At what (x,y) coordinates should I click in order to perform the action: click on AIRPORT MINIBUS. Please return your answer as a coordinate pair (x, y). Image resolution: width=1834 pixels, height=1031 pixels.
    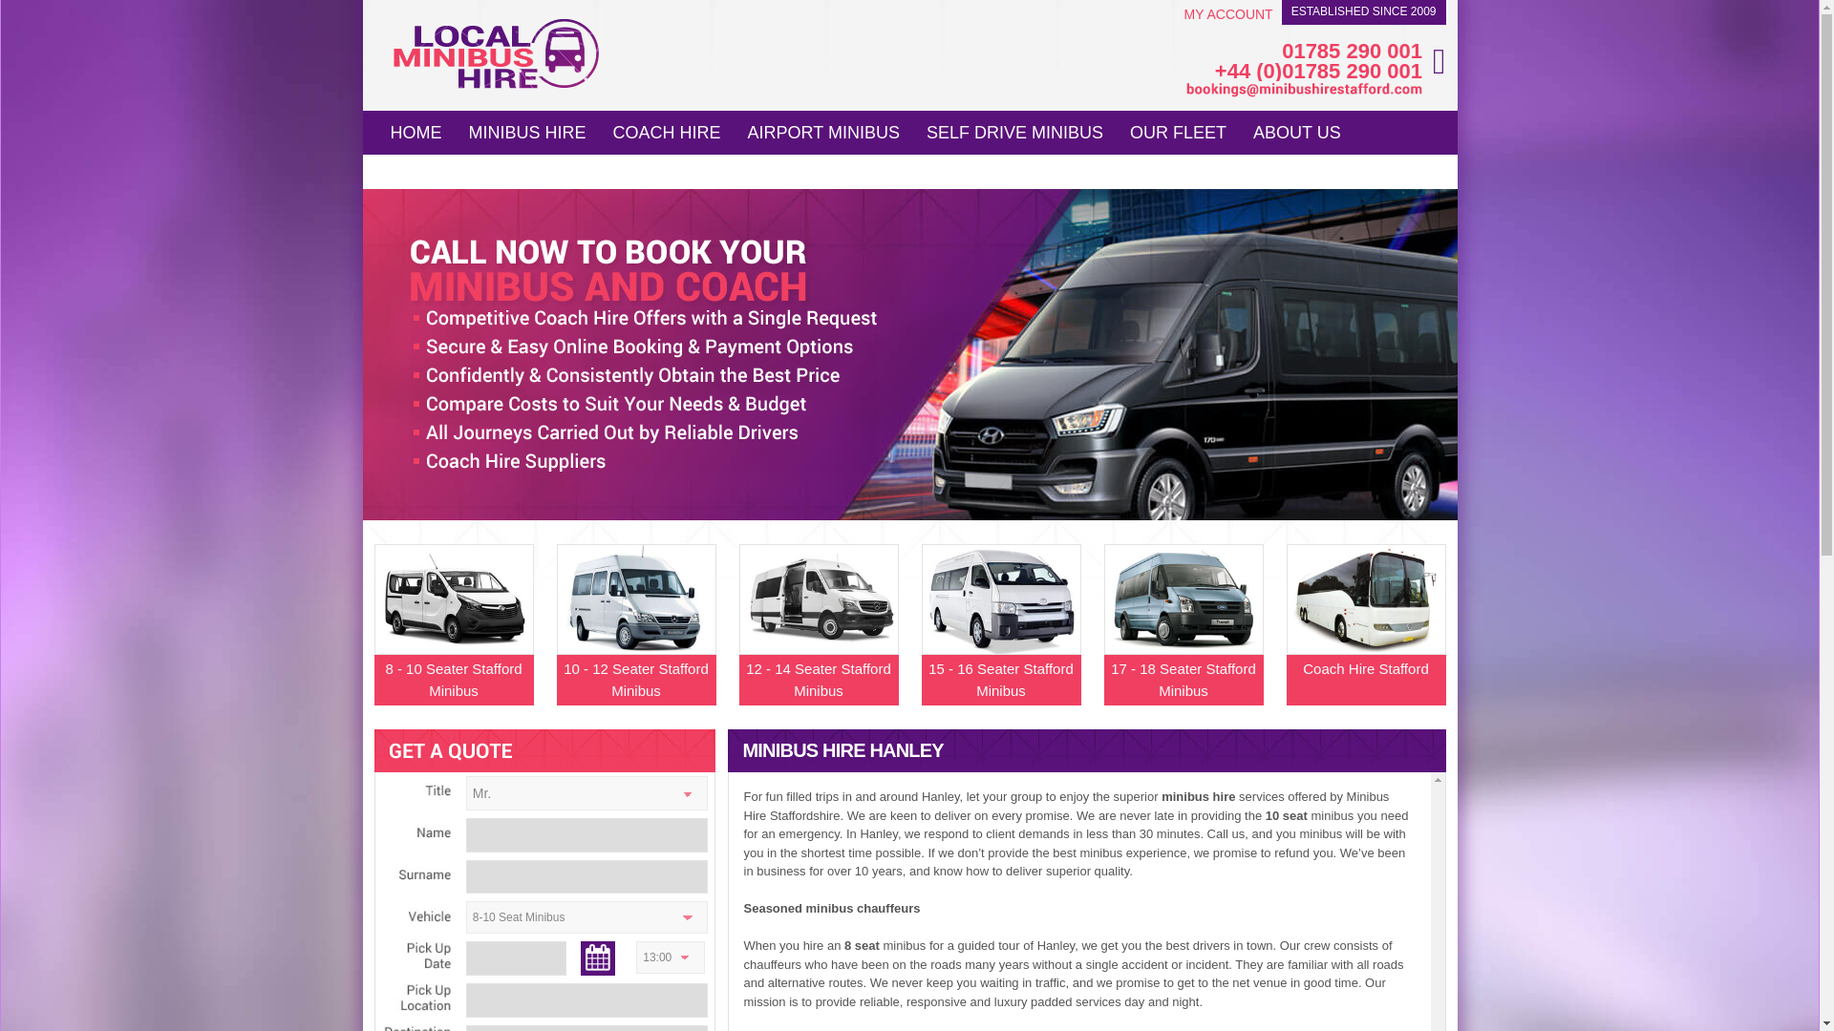
    Looking at the image, I should click on (823, 130).